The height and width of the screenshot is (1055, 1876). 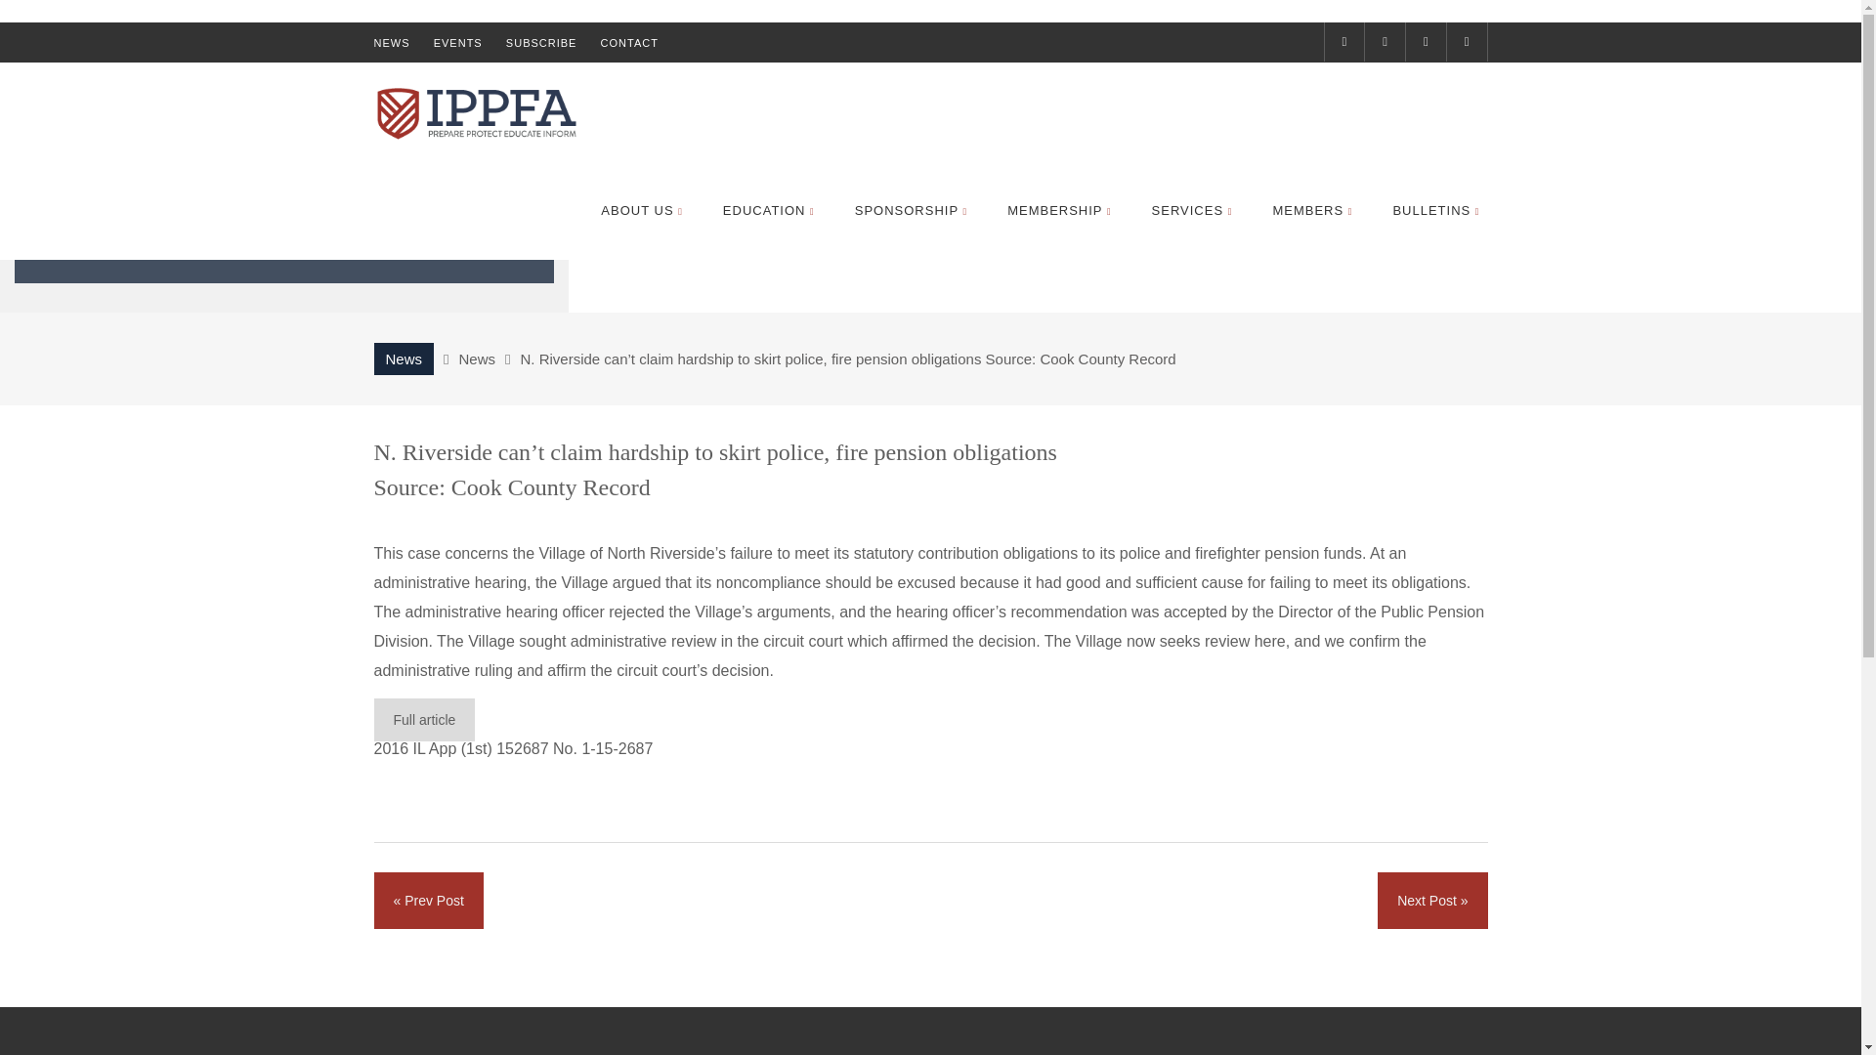 What do you see at coordinates (1059, 210) in the screenshot?
I see `MEMBERSHIP` at bounding box center [1059, 210].